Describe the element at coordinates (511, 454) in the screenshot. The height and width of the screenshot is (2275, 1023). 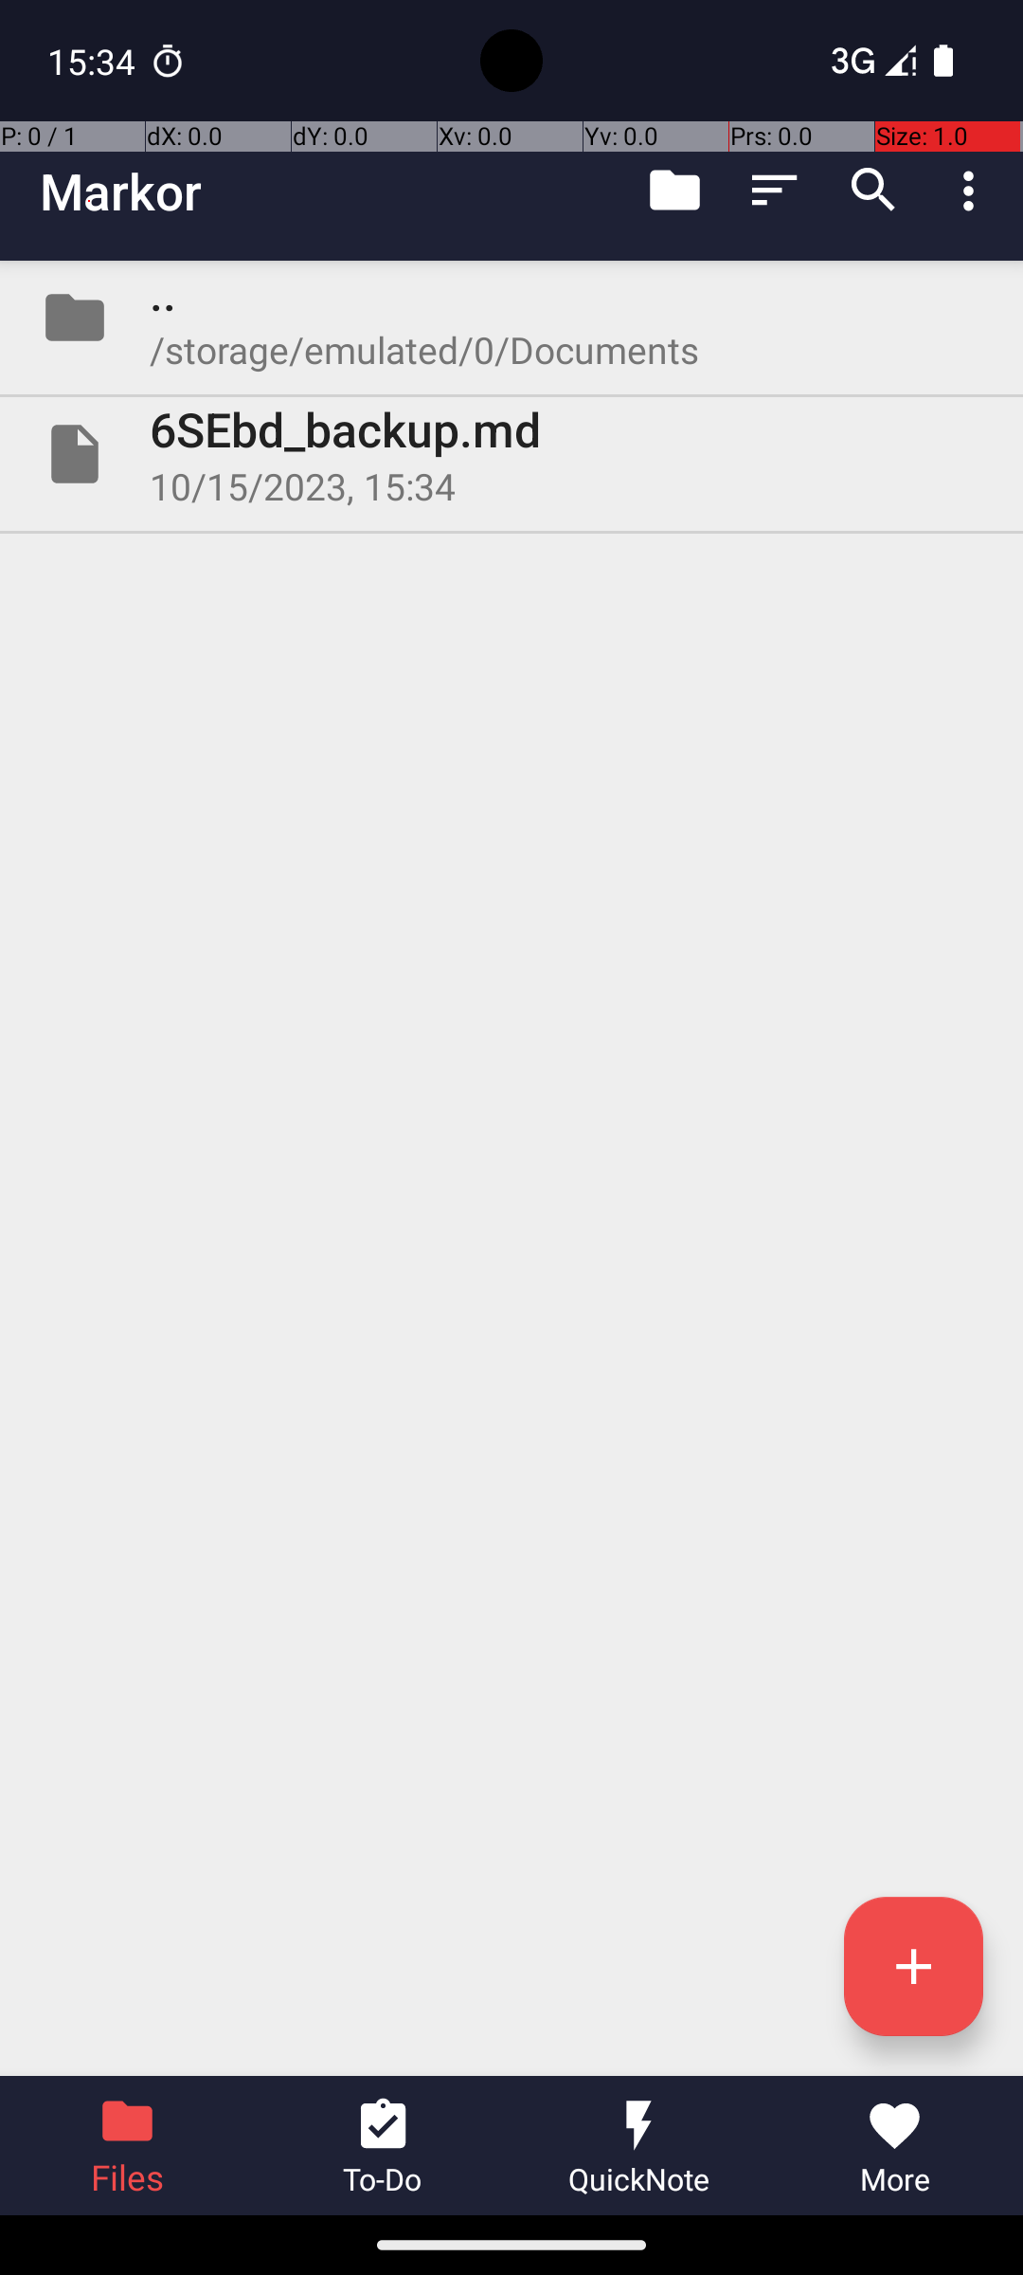
I see `File 6SEbd_backup.md ` at that location.